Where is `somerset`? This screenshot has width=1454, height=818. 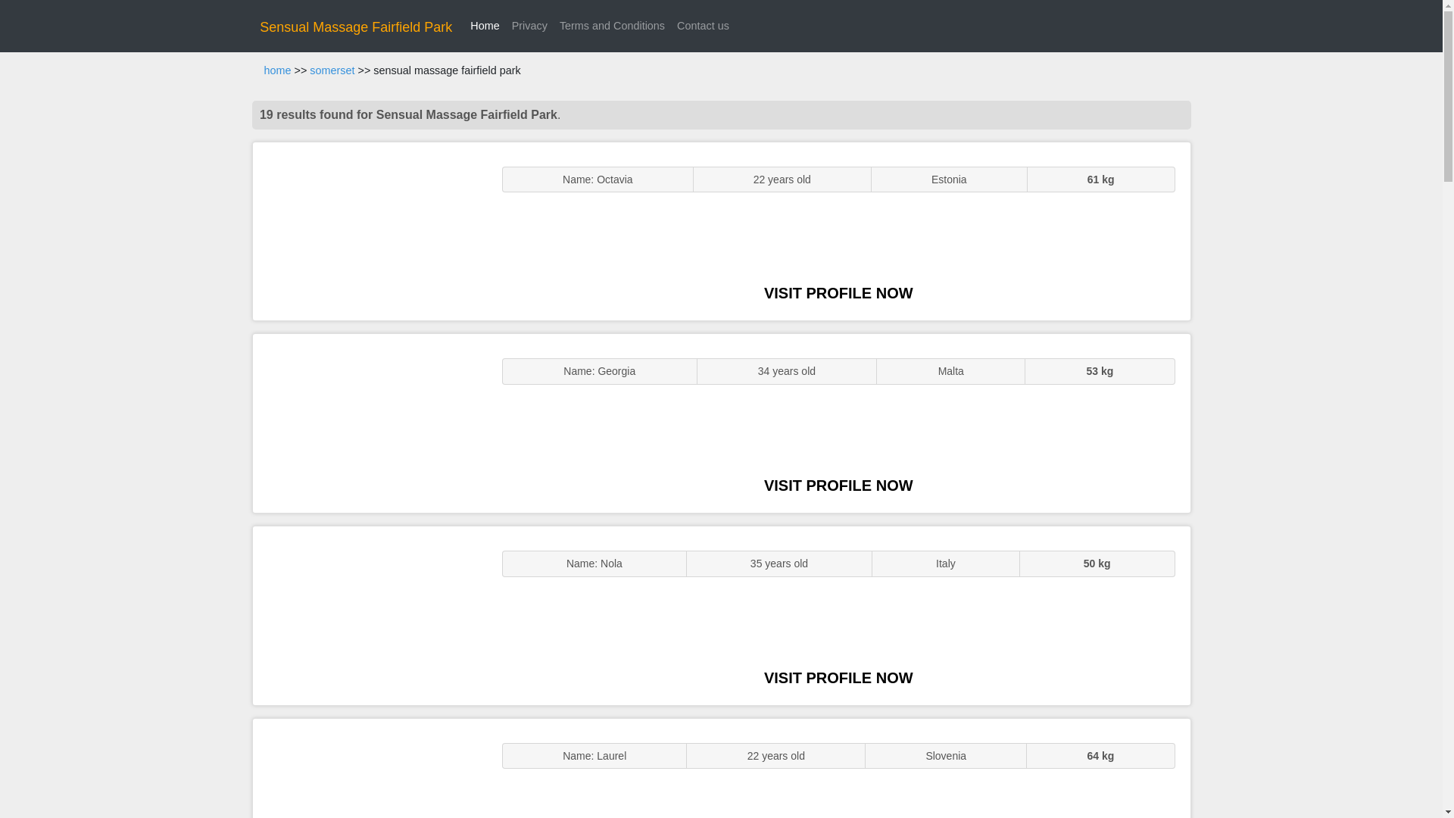 somerset is located at coordinates (332, 70).